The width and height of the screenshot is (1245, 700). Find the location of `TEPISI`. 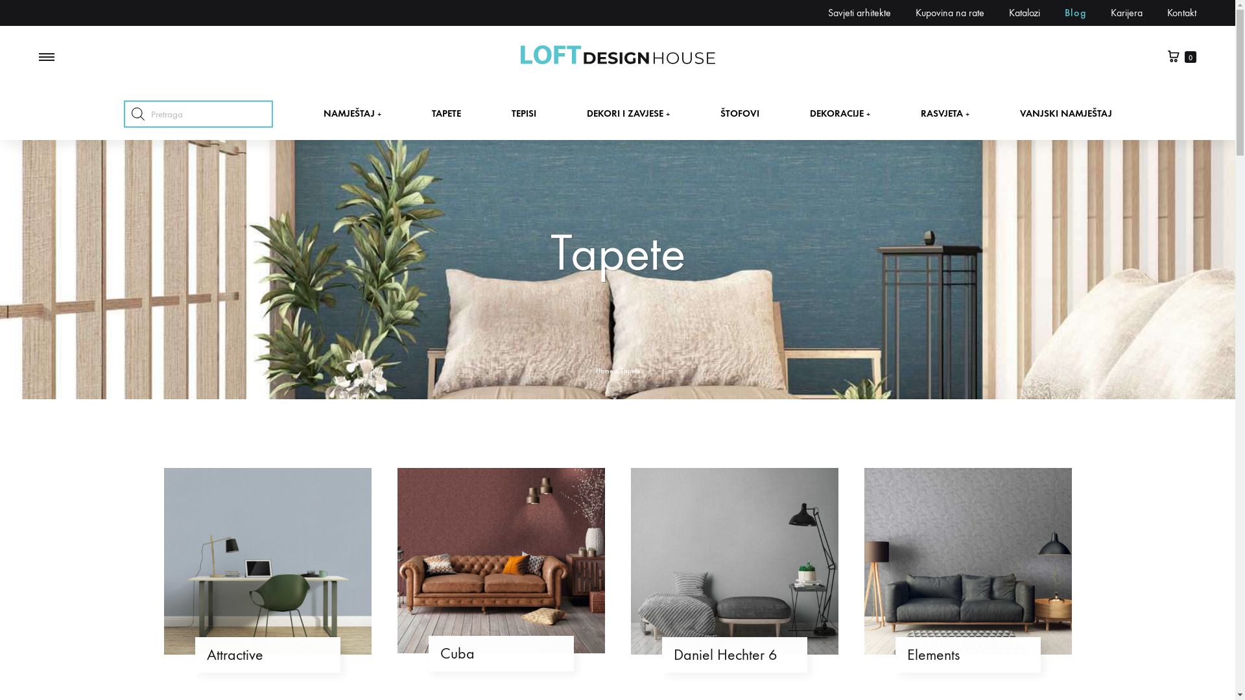

TEPISI is located at coordinates (523, 113).